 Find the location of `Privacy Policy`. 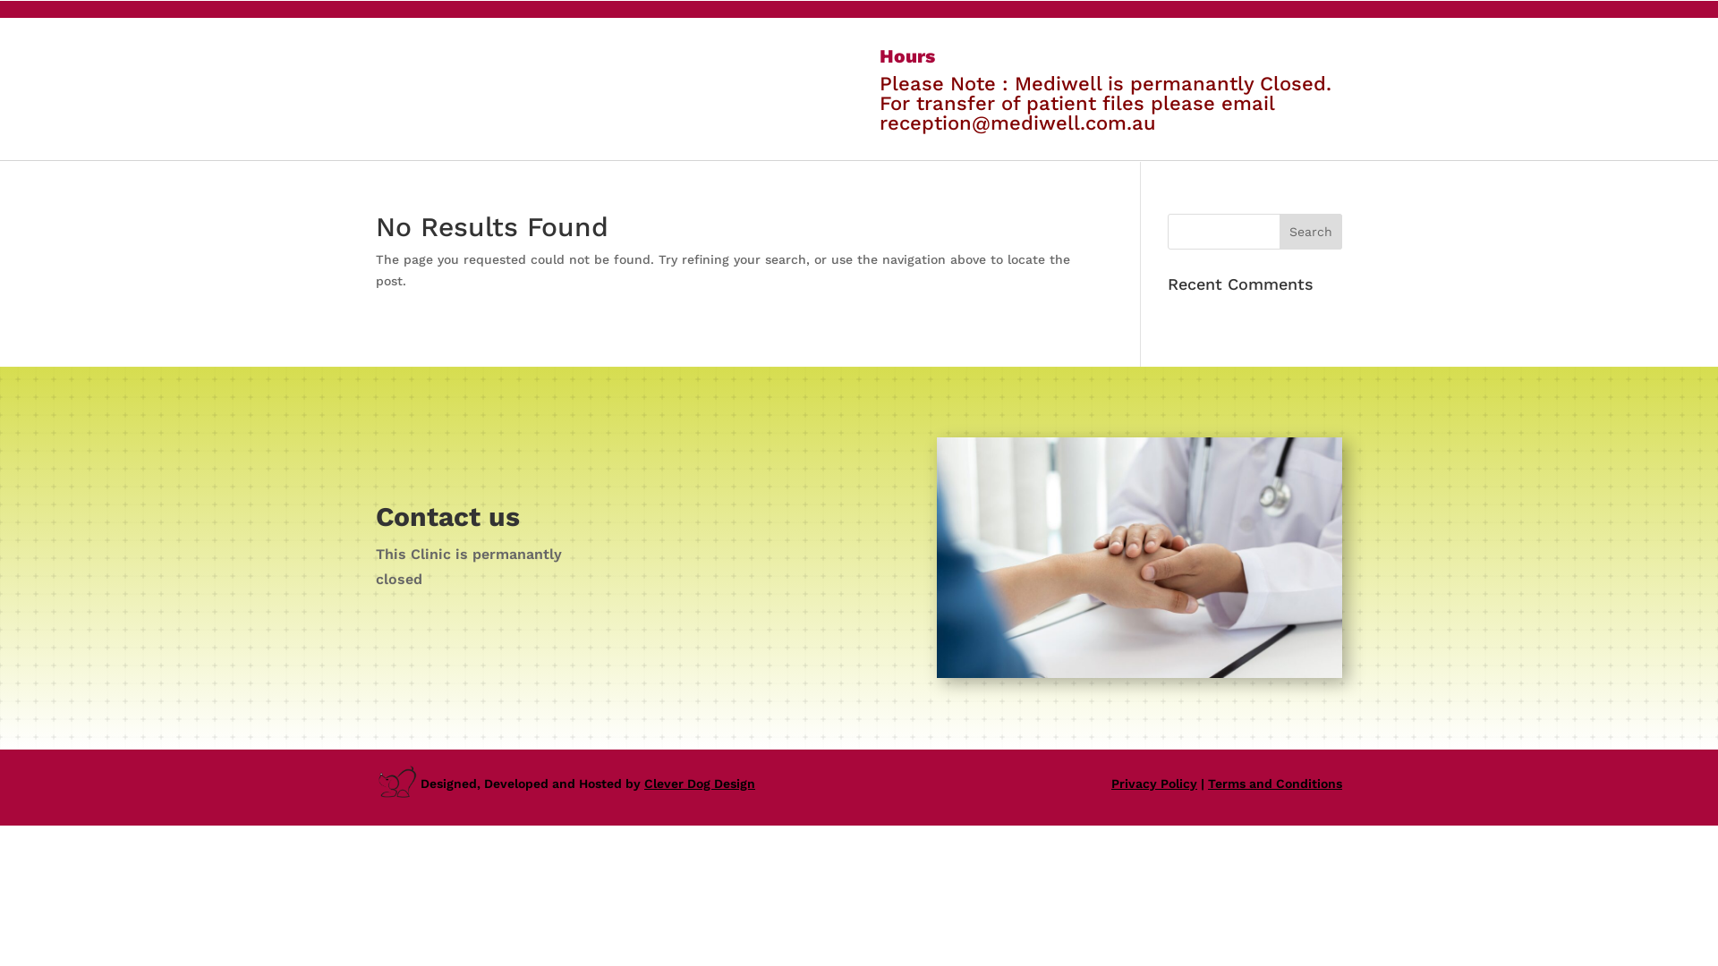

Privacy Policy is located at coordinates (1154, 784).